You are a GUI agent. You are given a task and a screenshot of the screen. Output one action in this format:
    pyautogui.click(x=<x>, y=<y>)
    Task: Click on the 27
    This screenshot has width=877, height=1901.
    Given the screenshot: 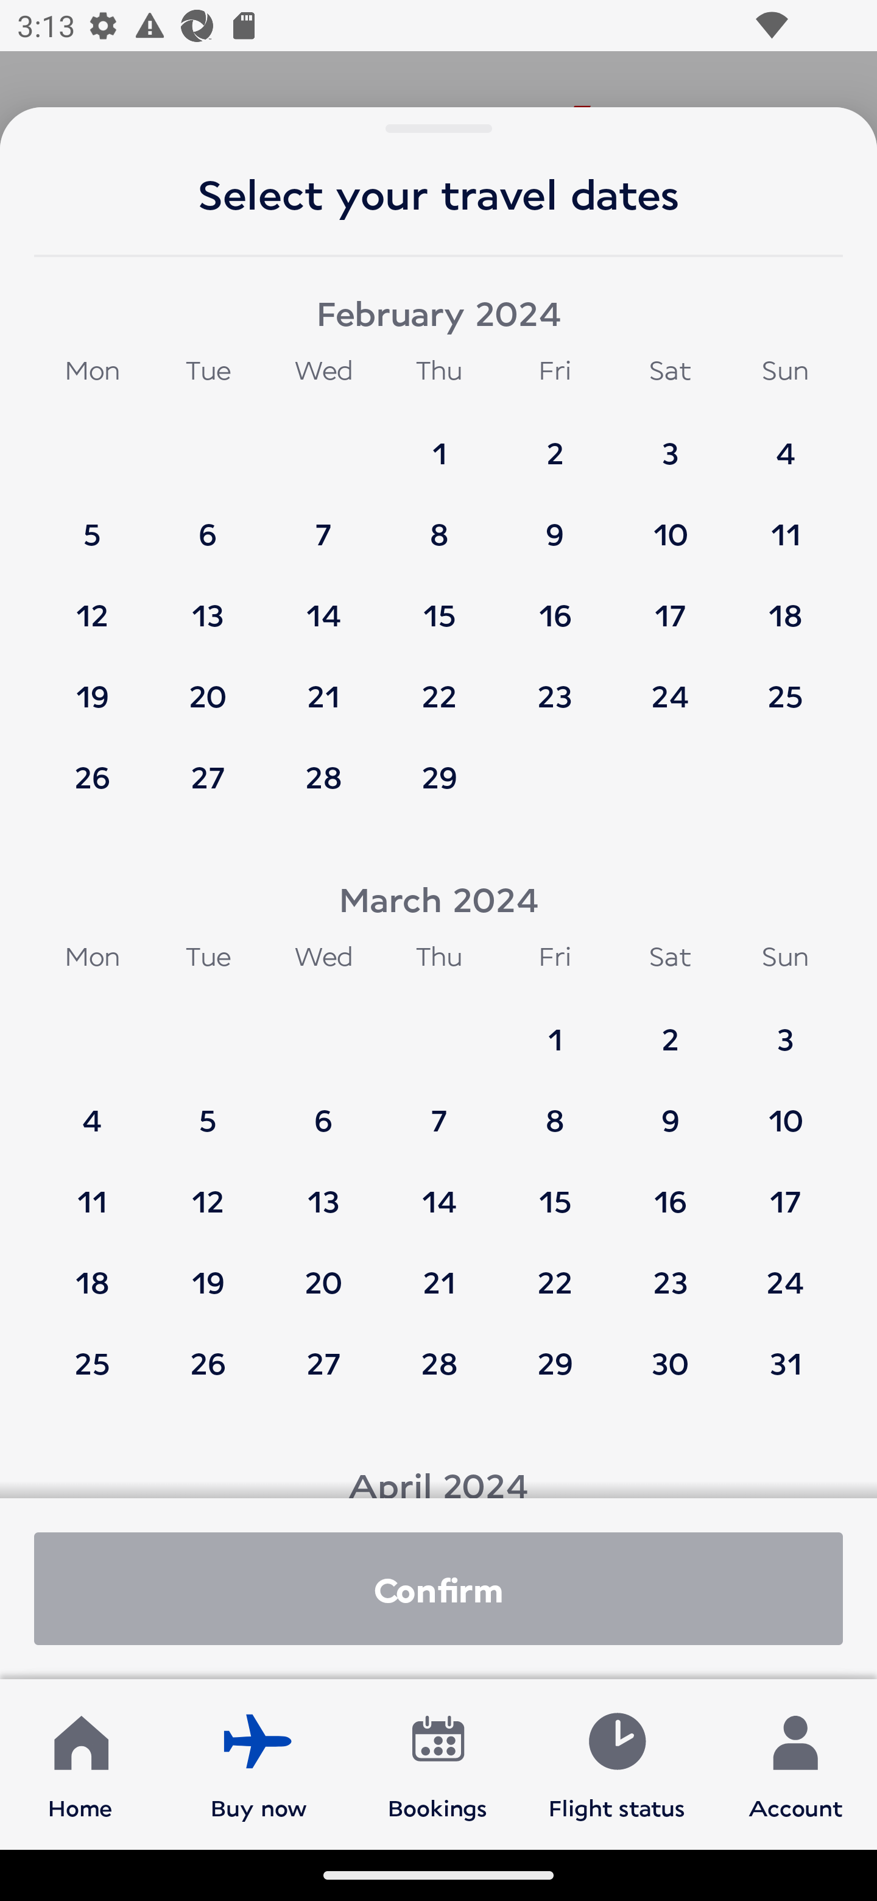 What is the action you would take?
    pyautogui.click(x=323, y=1362)
    